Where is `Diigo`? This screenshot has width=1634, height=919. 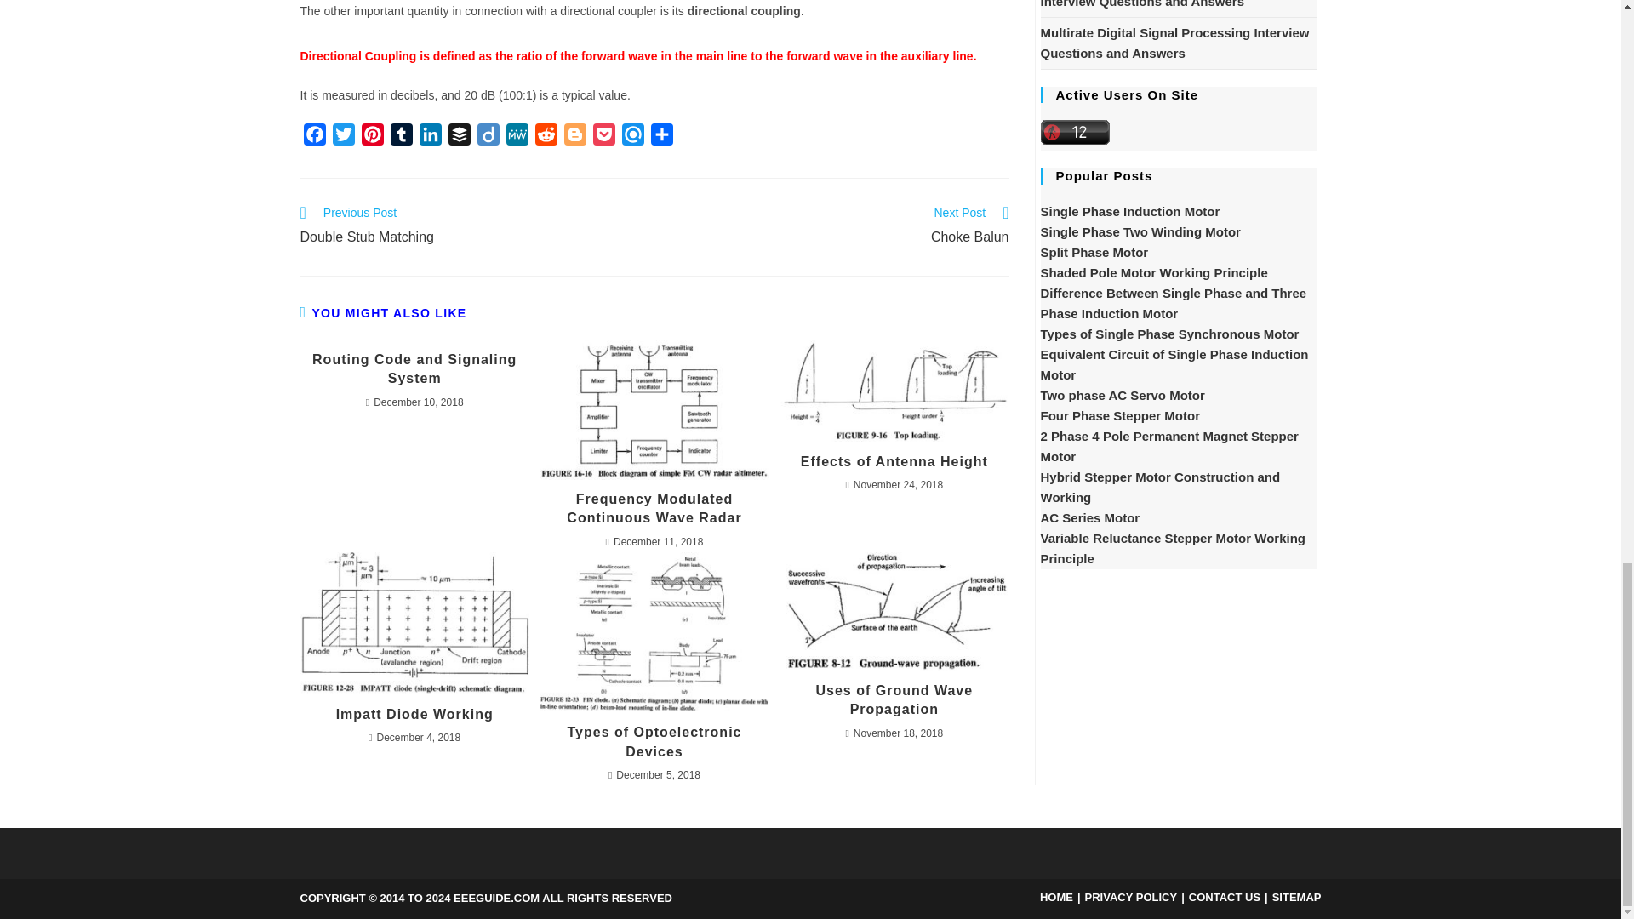 Diigo is located at coordinates (487, 138).